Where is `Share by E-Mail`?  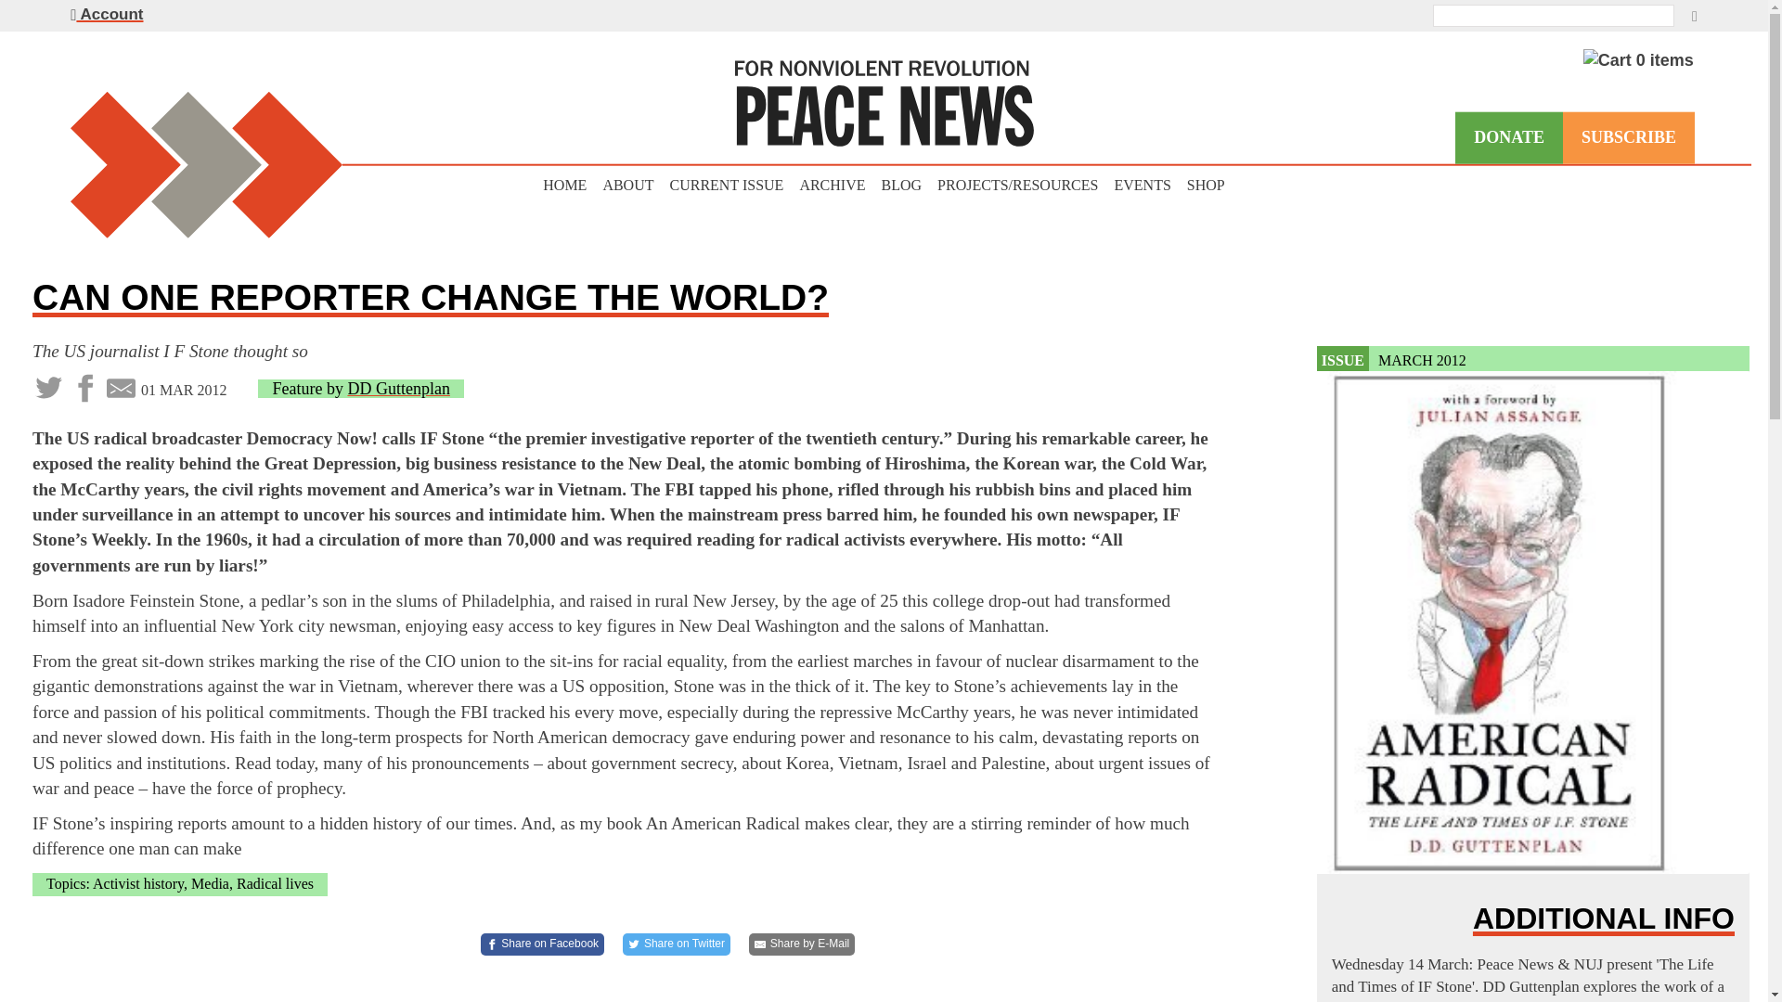
Share by E-Mail is located at coordinates (802, 944).